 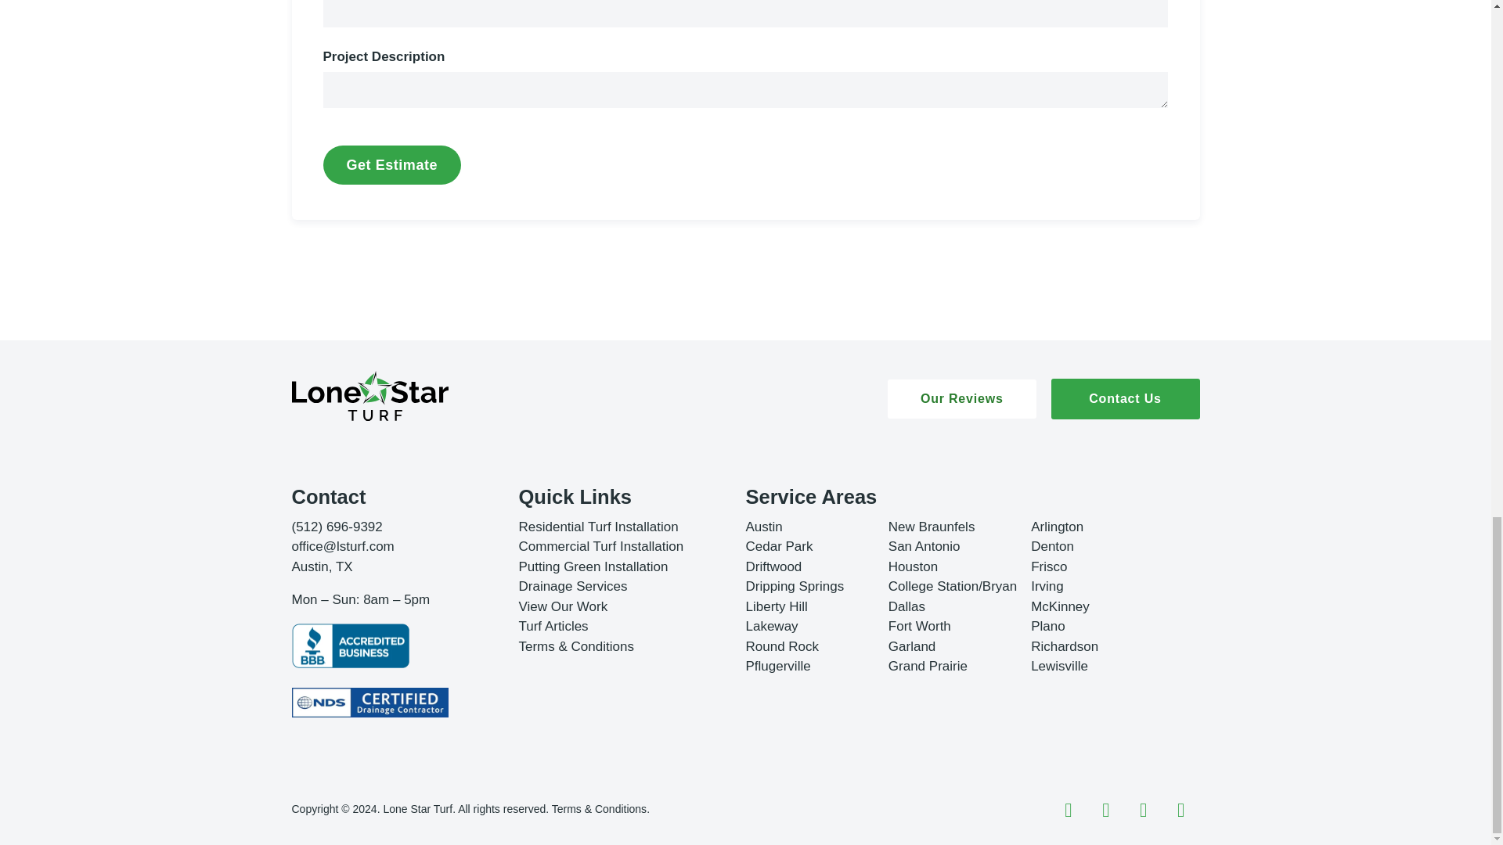 I want to click on Dripping Springs, so click(x=794, y=586).